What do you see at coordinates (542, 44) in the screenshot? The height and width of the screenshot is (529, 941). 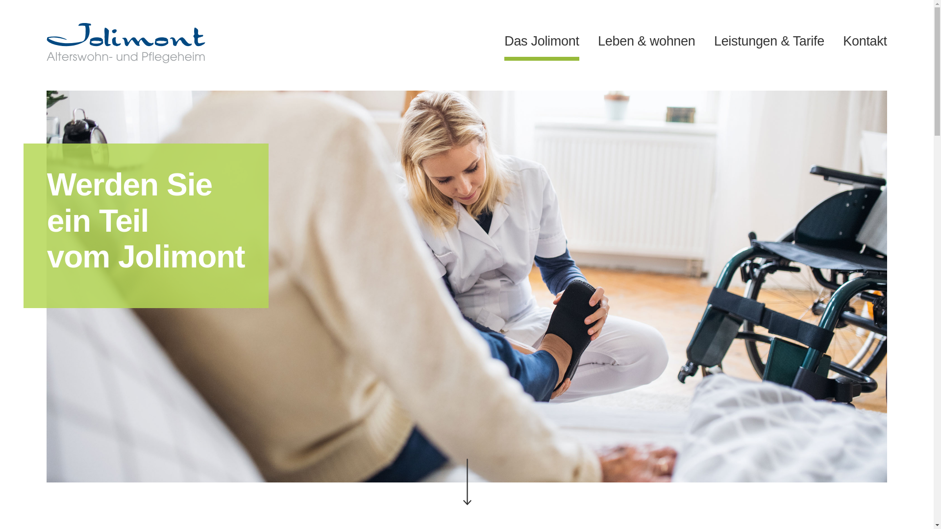 I see `Das Jolimont` at bounding box center [542, 44].